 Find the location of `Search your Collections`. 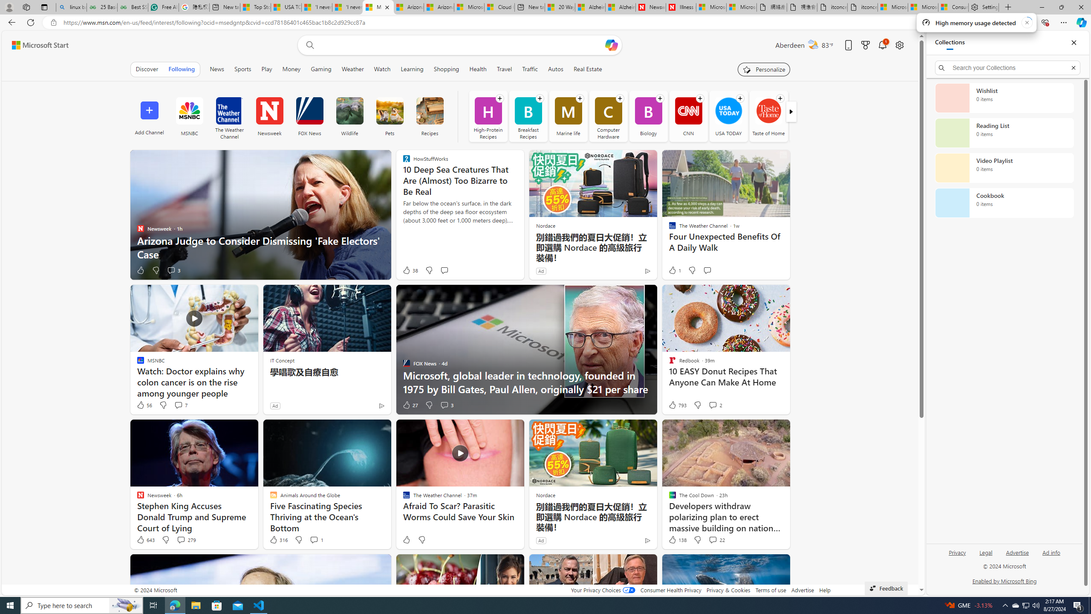

Search your Collections is located at coordinates (1008, 67).